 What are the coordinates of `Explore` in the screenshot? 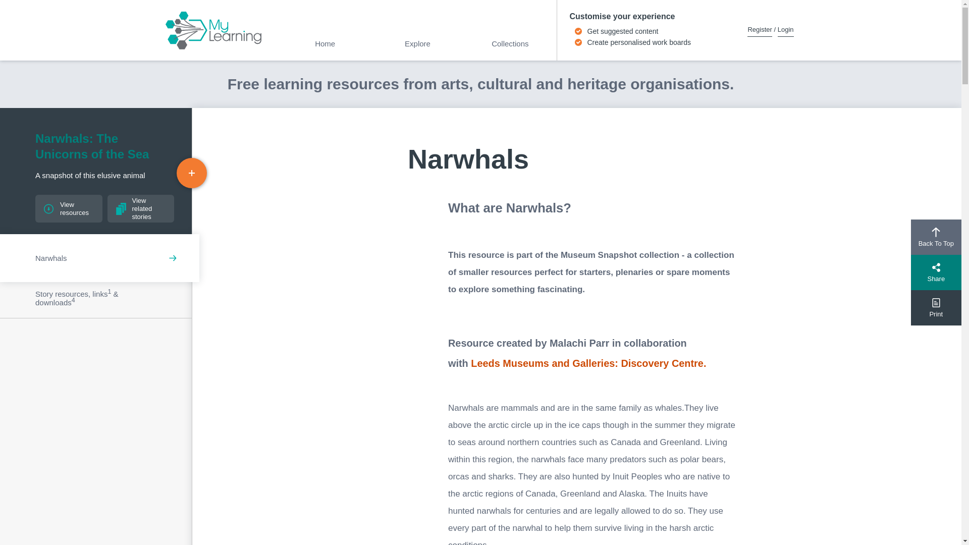 It's located at (417, 45).